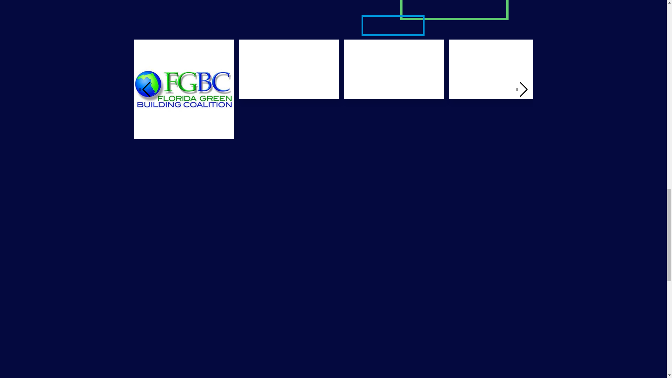 The width and height of the screenshot is (672, 378). I want to click on List Title, so click(393, 69).